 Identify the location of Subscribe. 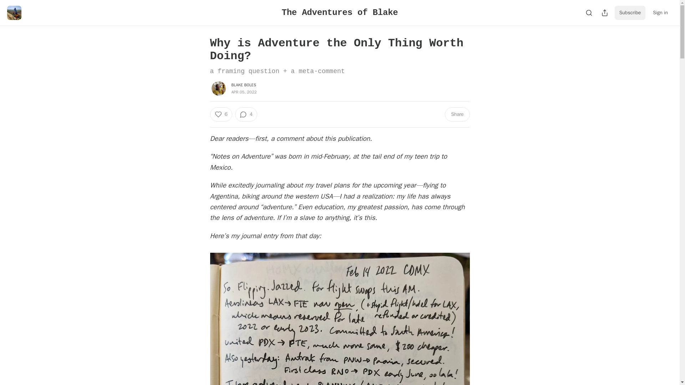
(630, 13).